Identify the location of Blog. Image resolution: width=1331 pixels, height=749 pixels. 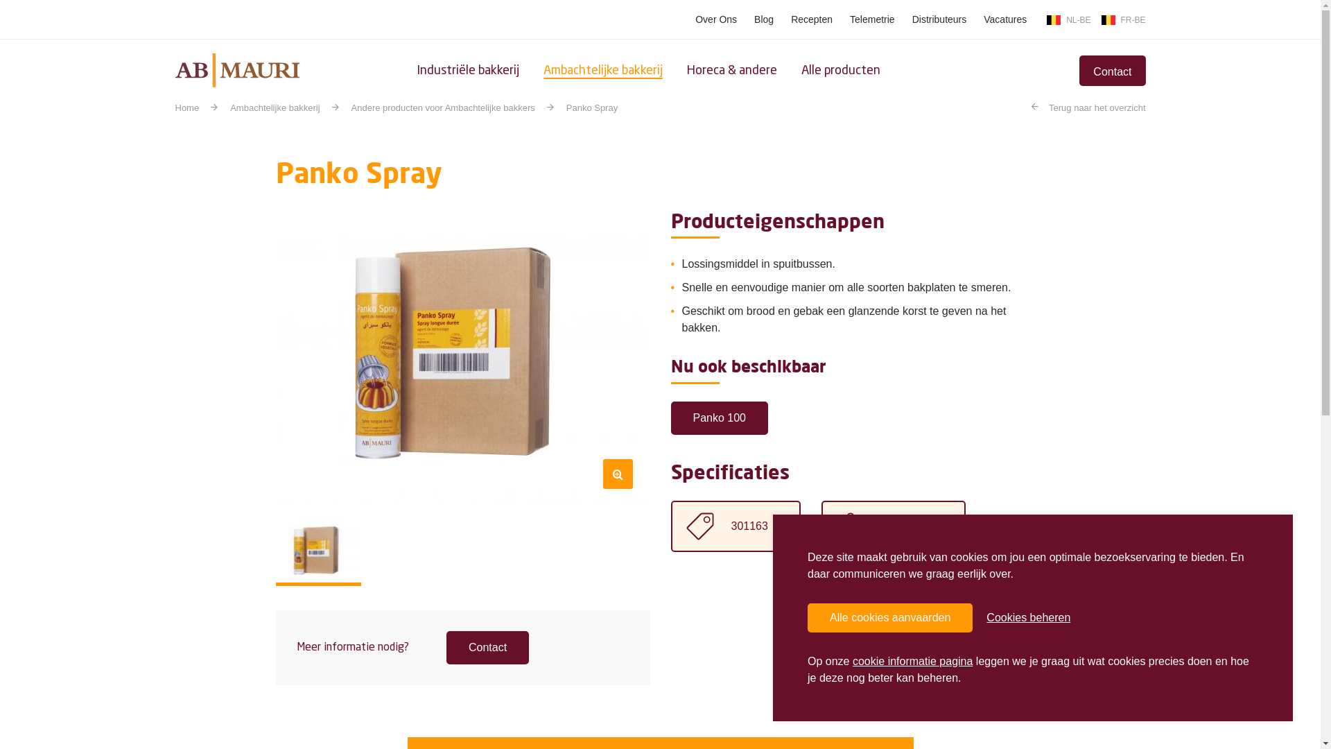
(764, 19).